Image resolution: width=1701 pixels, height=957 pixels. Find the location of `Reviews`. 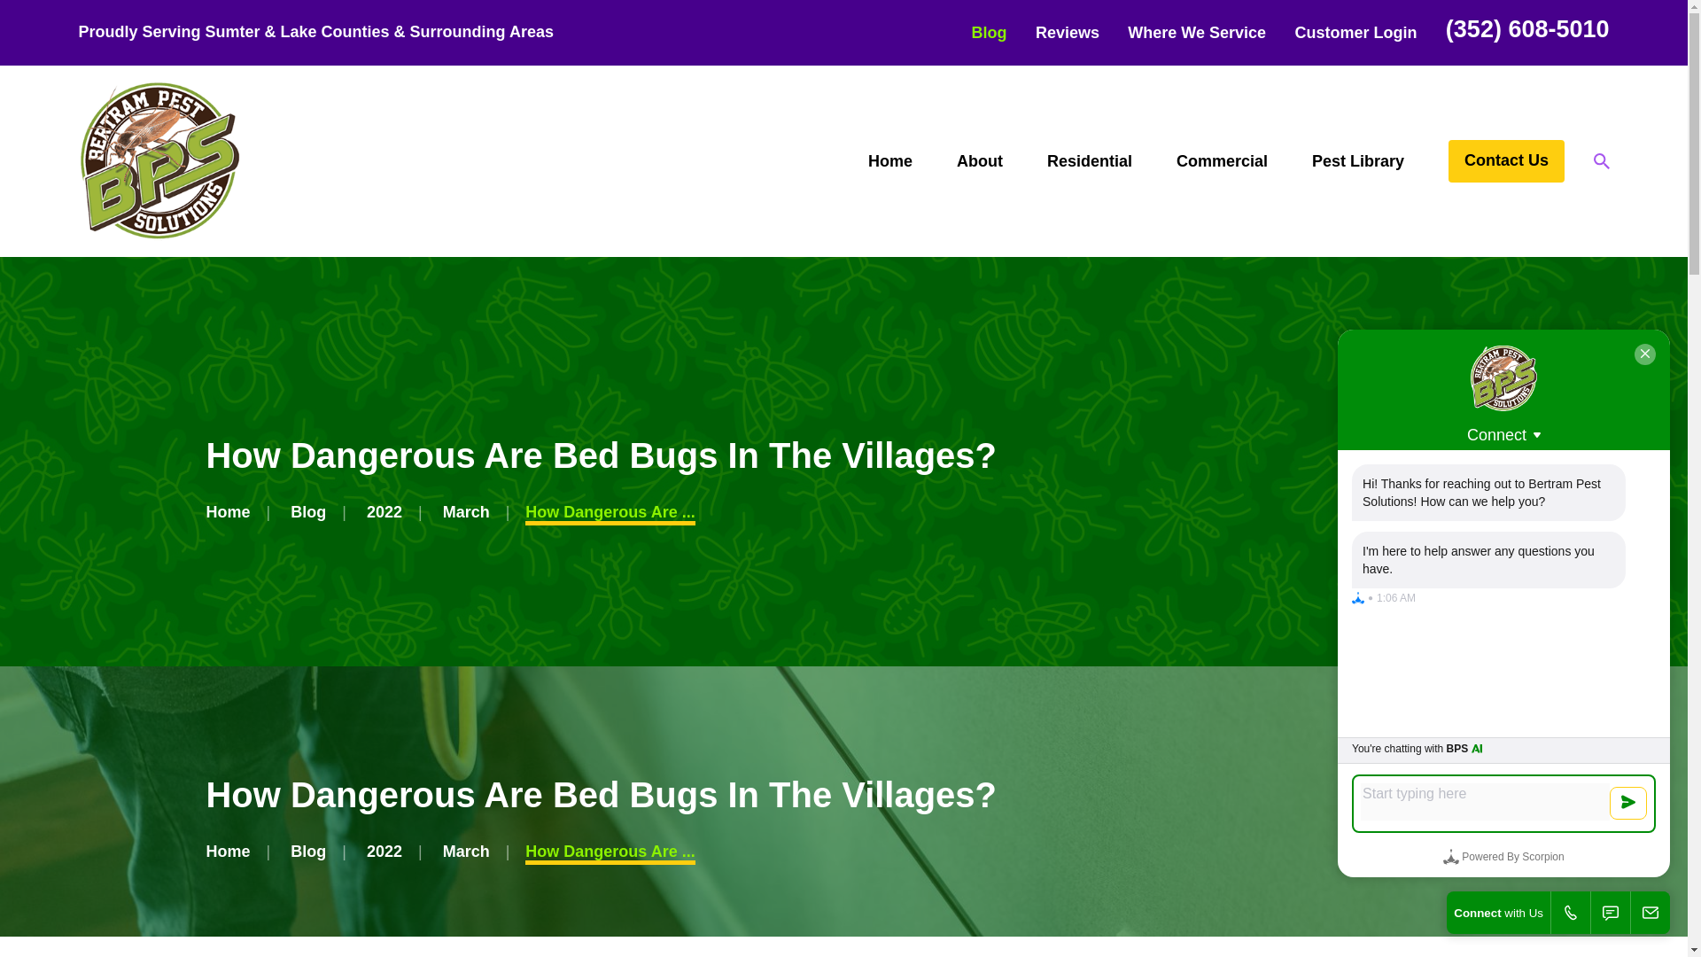

Reviews is located at coordinates (1067, 33).